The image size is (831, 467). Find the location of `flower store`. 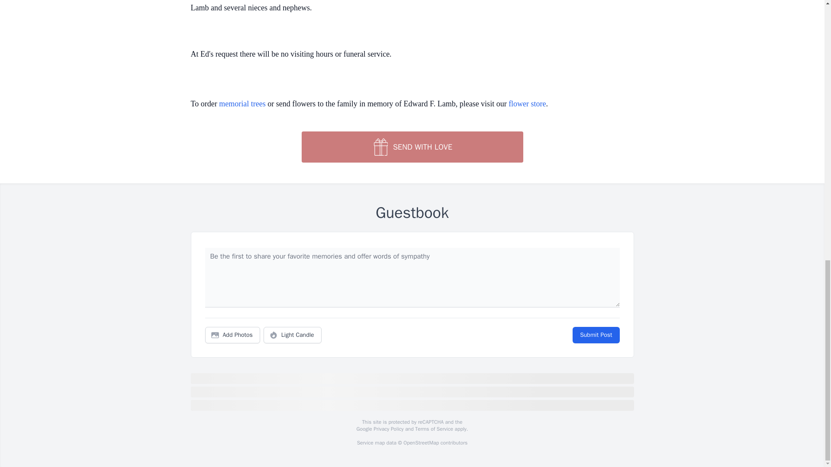

flower store is located at coordinates (527, 104).